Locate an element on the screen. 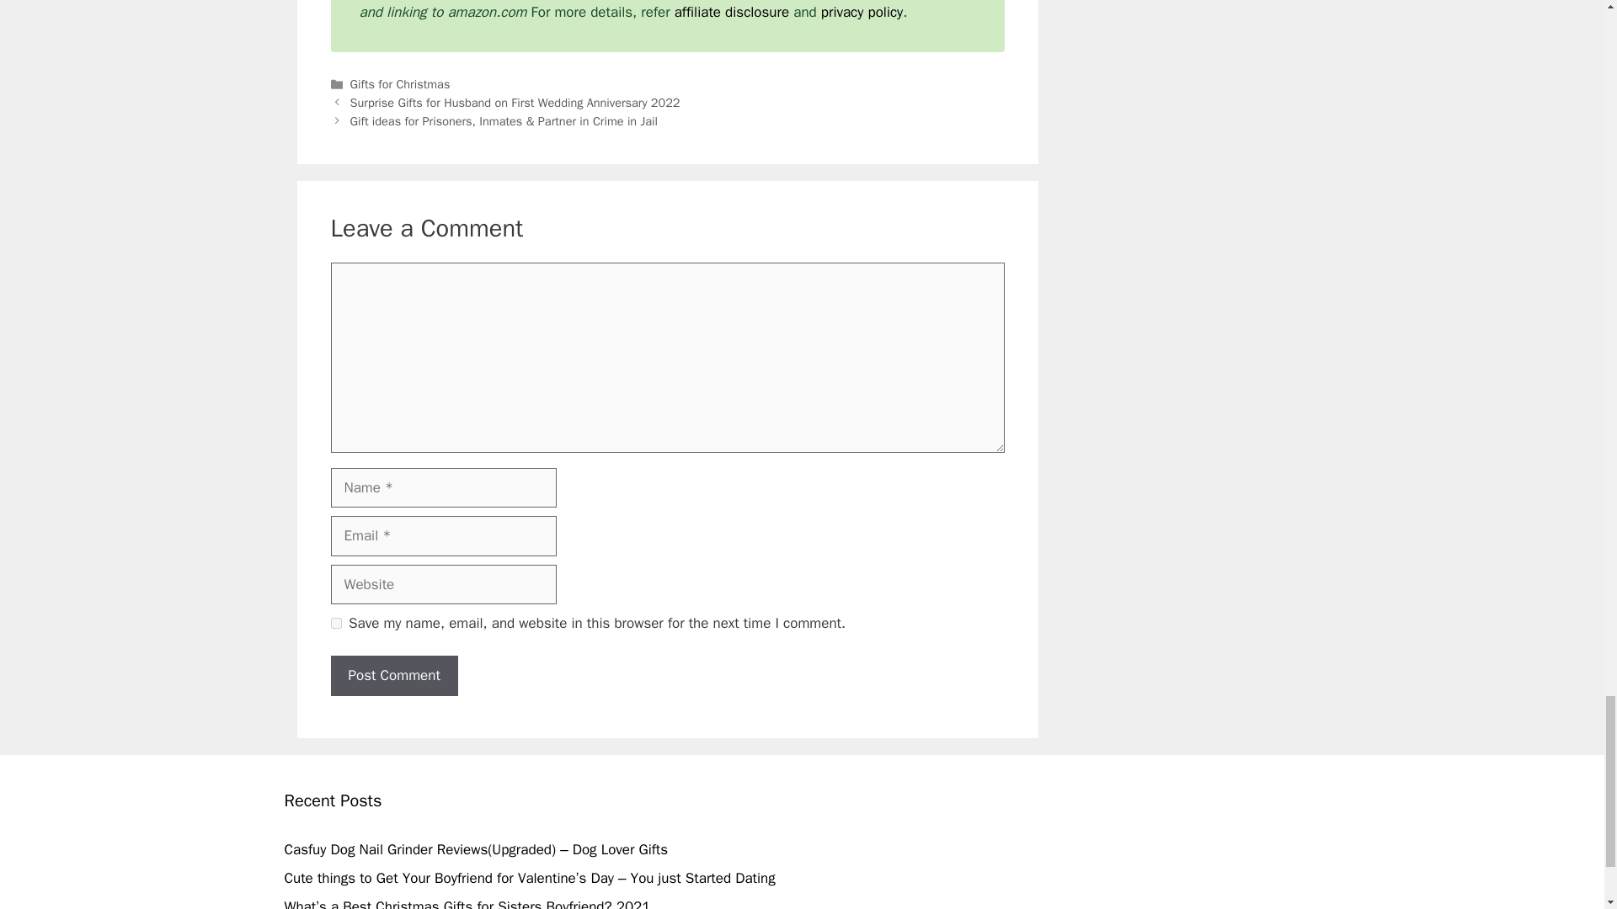 This screenshot has width=1617, height=909. Post Comment is located at coordinates (393, 675).